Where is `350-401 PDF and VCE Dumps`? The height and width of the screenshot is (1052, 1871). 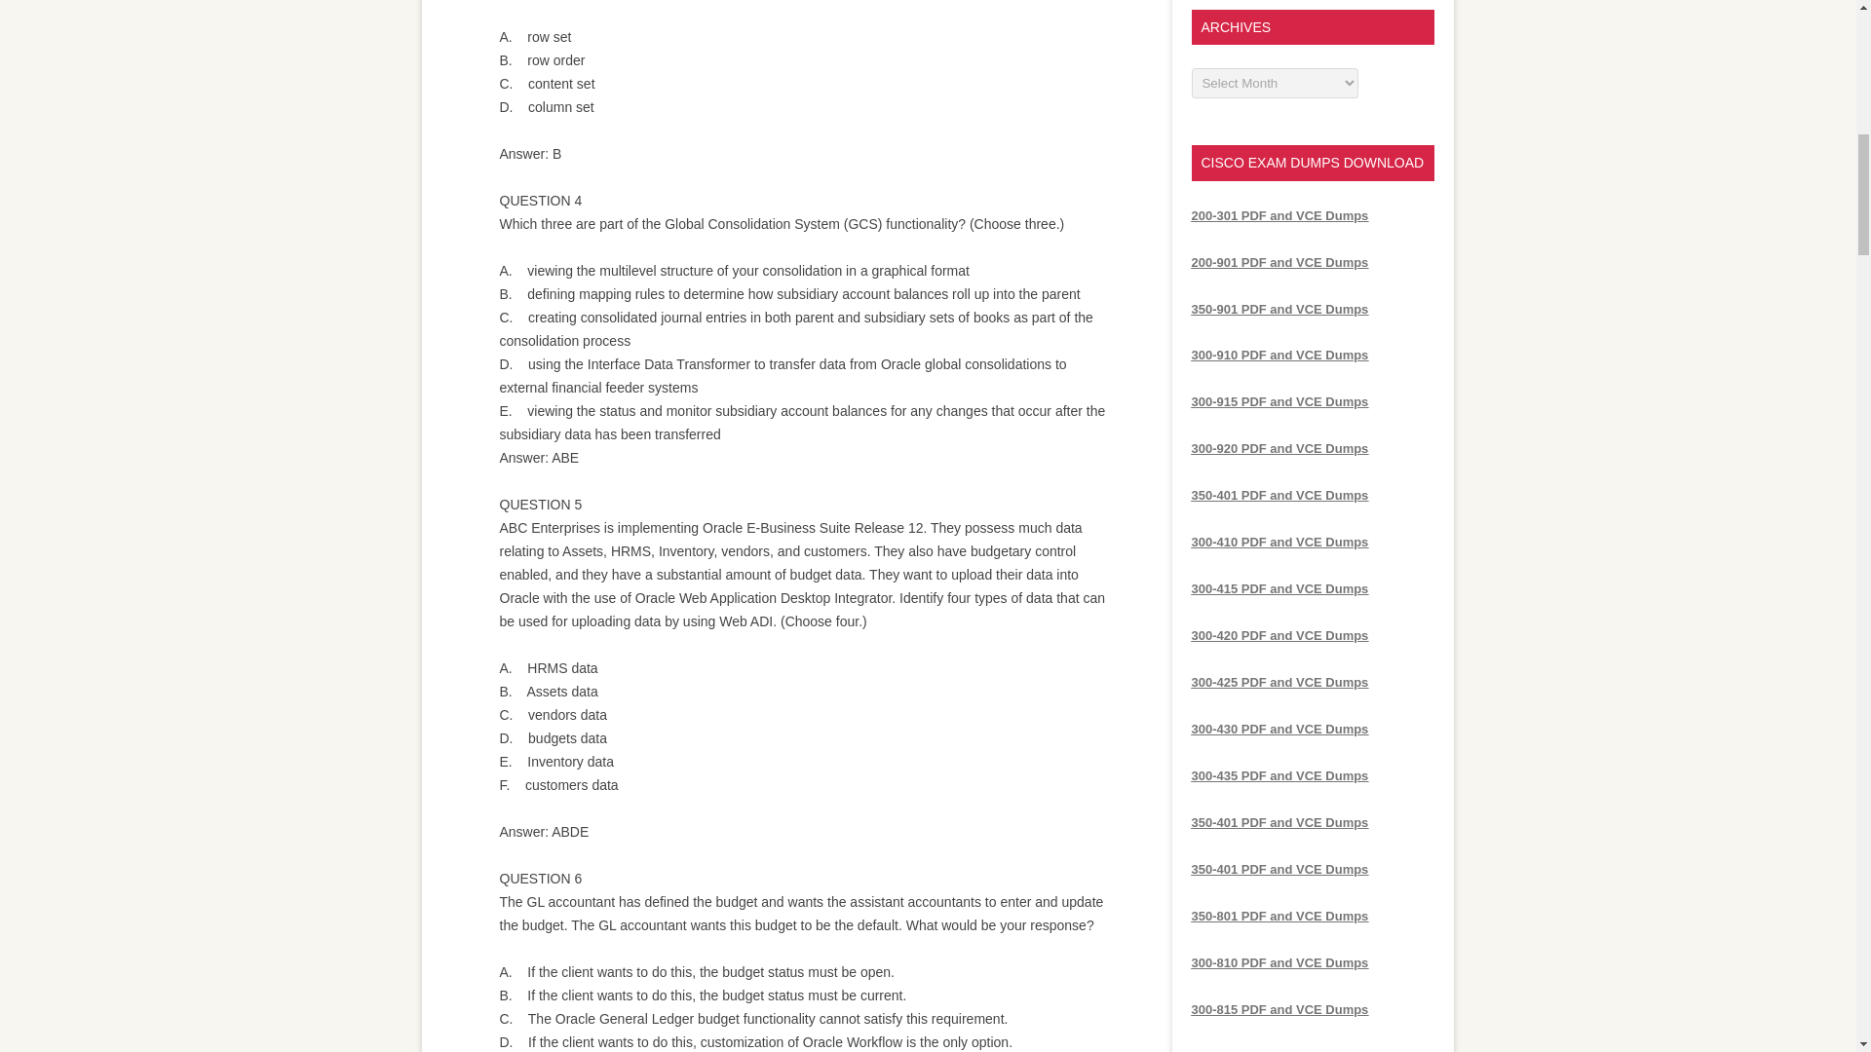
350-401 PDF and VCE Dumps is located at coordinates (1279, 495).